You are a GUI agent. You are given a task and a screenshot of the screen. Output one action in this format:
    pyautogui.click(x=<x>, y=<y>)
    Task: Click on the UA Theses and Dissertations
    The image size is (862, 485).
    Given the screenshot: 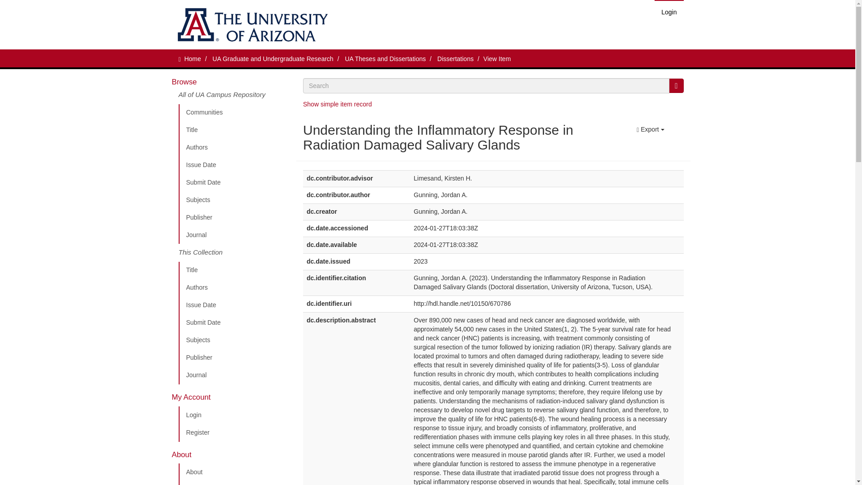 What is the action you would take?
    pyautogui.click(x=385, y=59)
    